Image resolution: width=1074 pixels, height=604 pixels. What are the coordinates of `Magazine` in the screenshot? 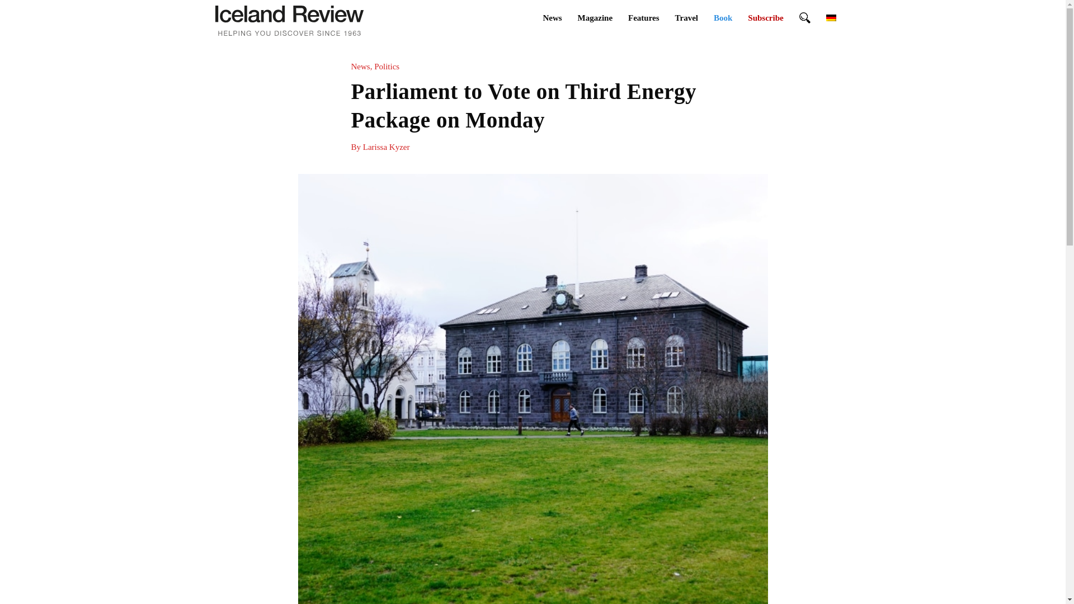 It's located at (595, 18).